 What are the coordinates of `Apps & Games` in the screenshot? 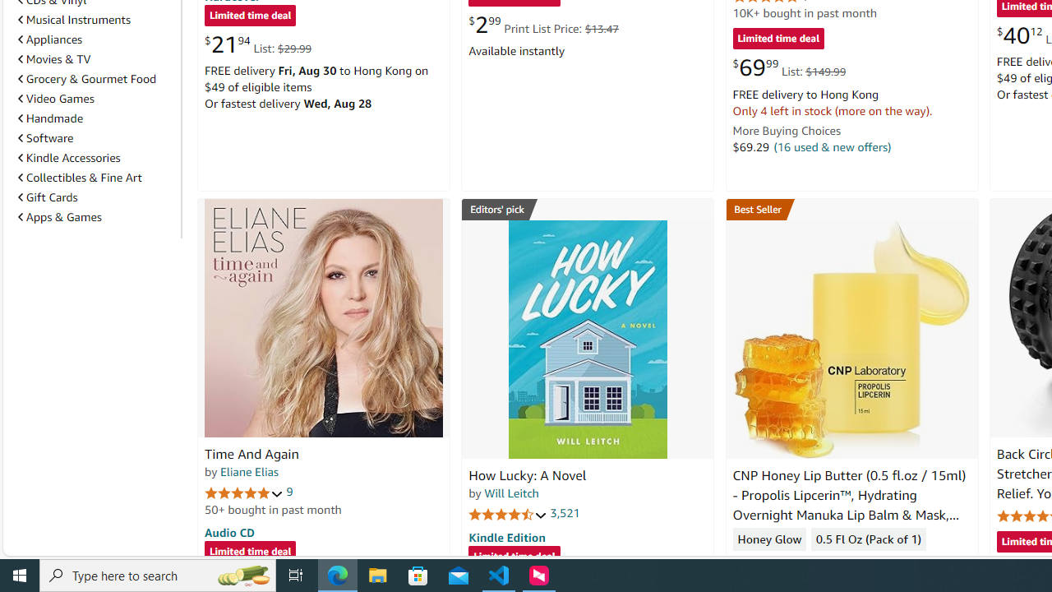 It's located at (96, 217).